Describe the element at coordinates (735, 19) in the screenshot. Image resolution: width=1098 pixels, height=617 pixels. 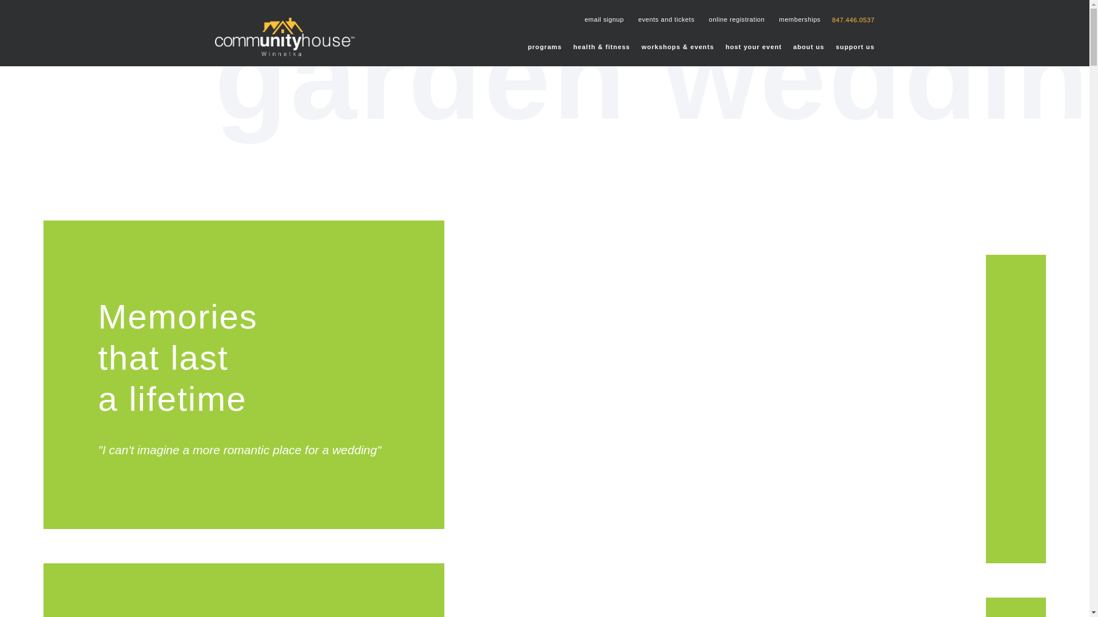
I see `online registration` at that location.